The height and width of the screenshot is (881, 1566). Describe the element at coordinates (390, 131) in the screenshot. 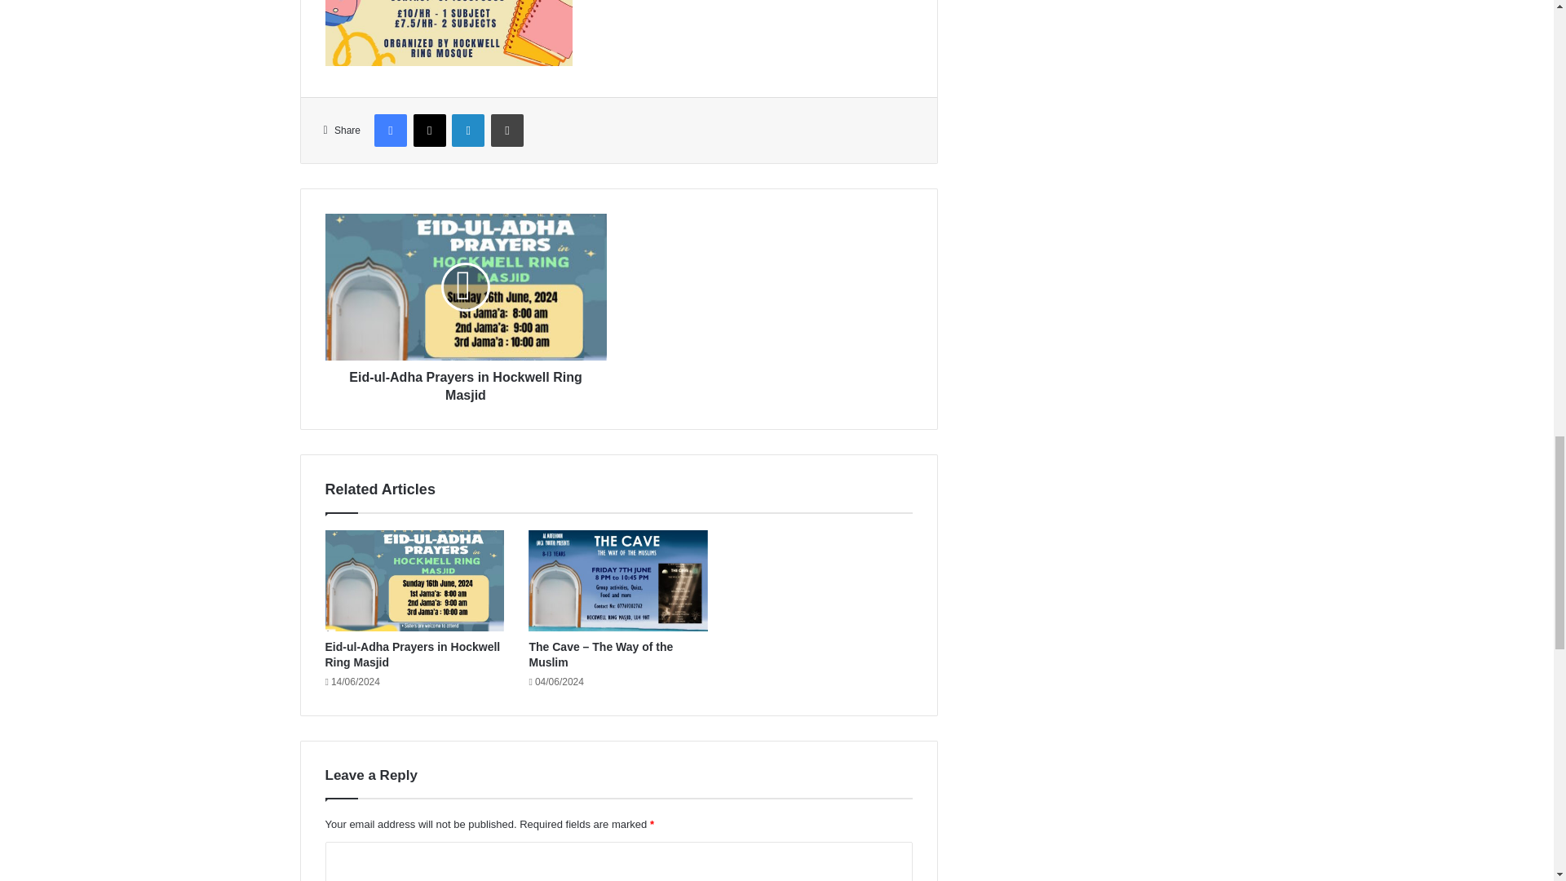

I see `Facebook` at that location.